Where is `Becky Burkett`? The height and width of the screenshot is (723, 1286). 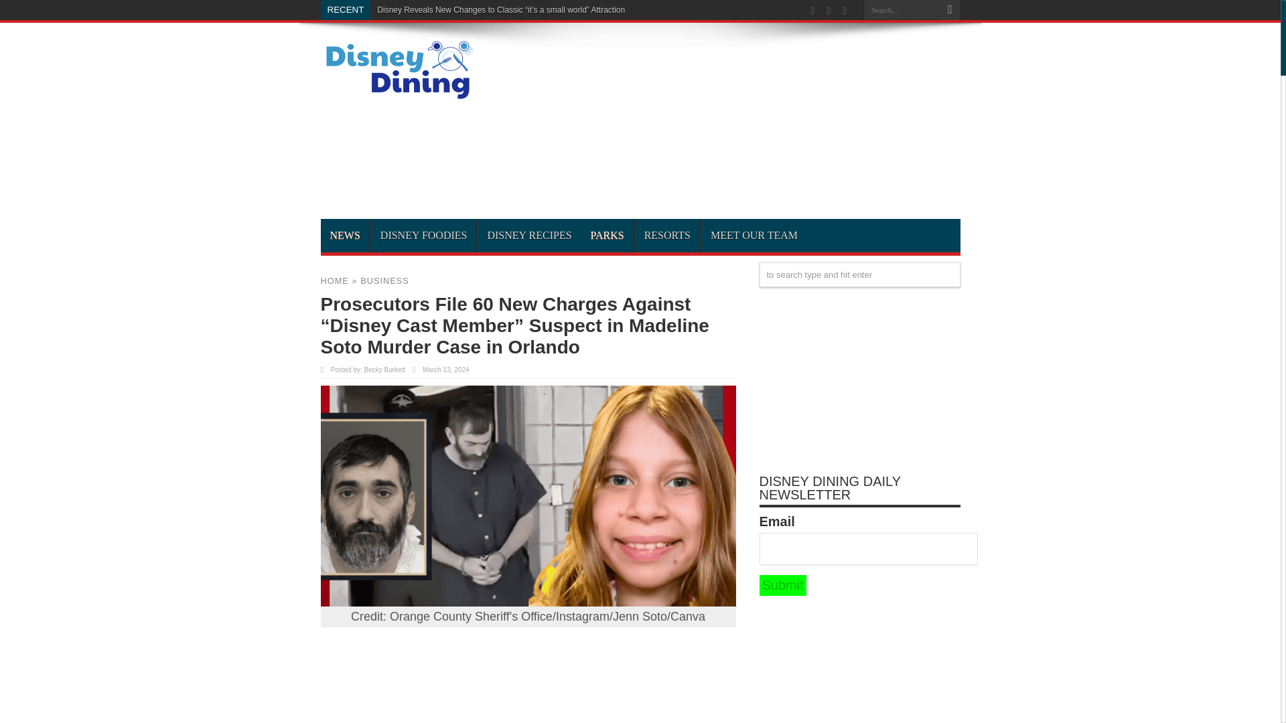 Becky Burkett is located at coordinates (384, 370).